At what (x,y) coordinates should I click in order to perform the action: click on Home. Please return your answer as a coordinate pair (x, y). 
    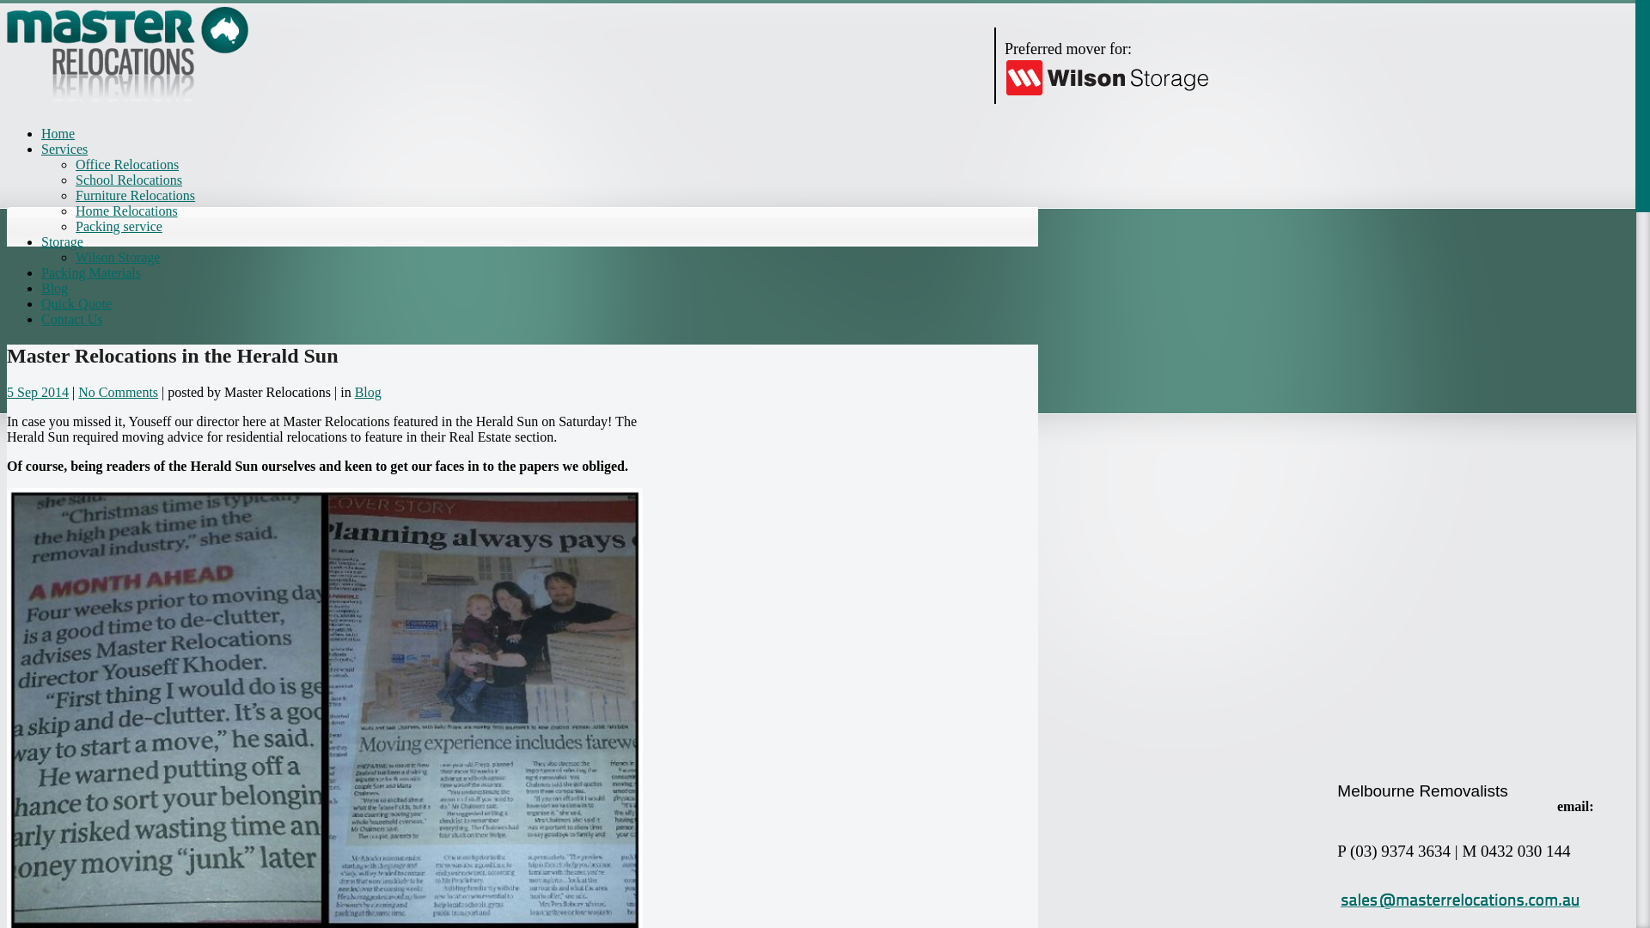
    Looking at the image, I should click on (58, 134).